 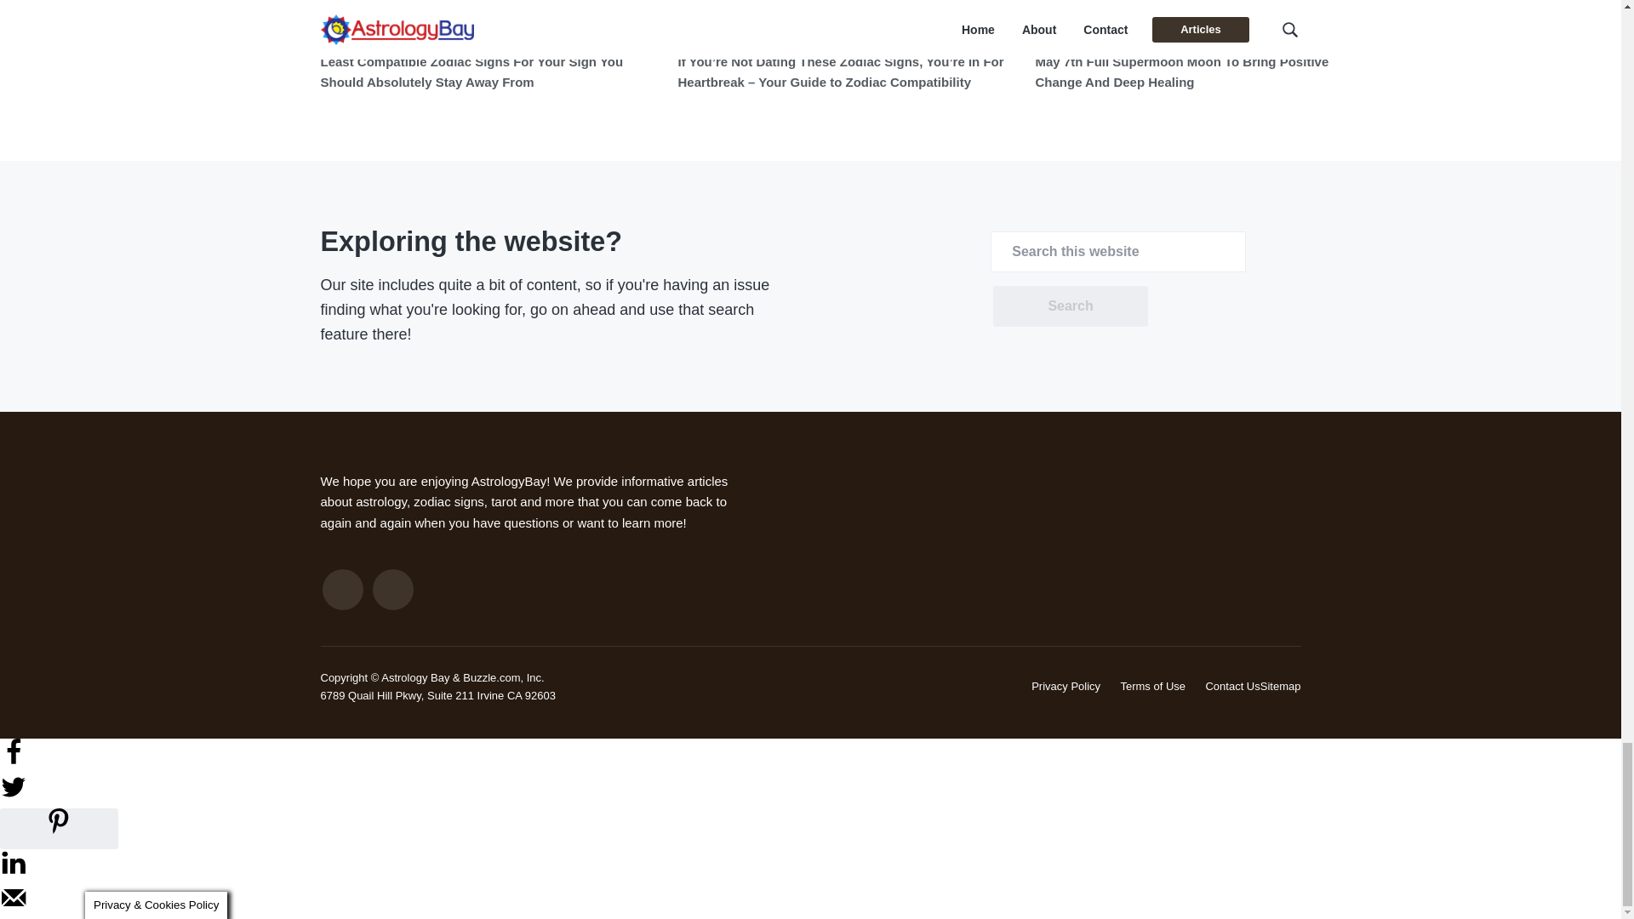 I want to click on Search, so click(x=1070, y=306).